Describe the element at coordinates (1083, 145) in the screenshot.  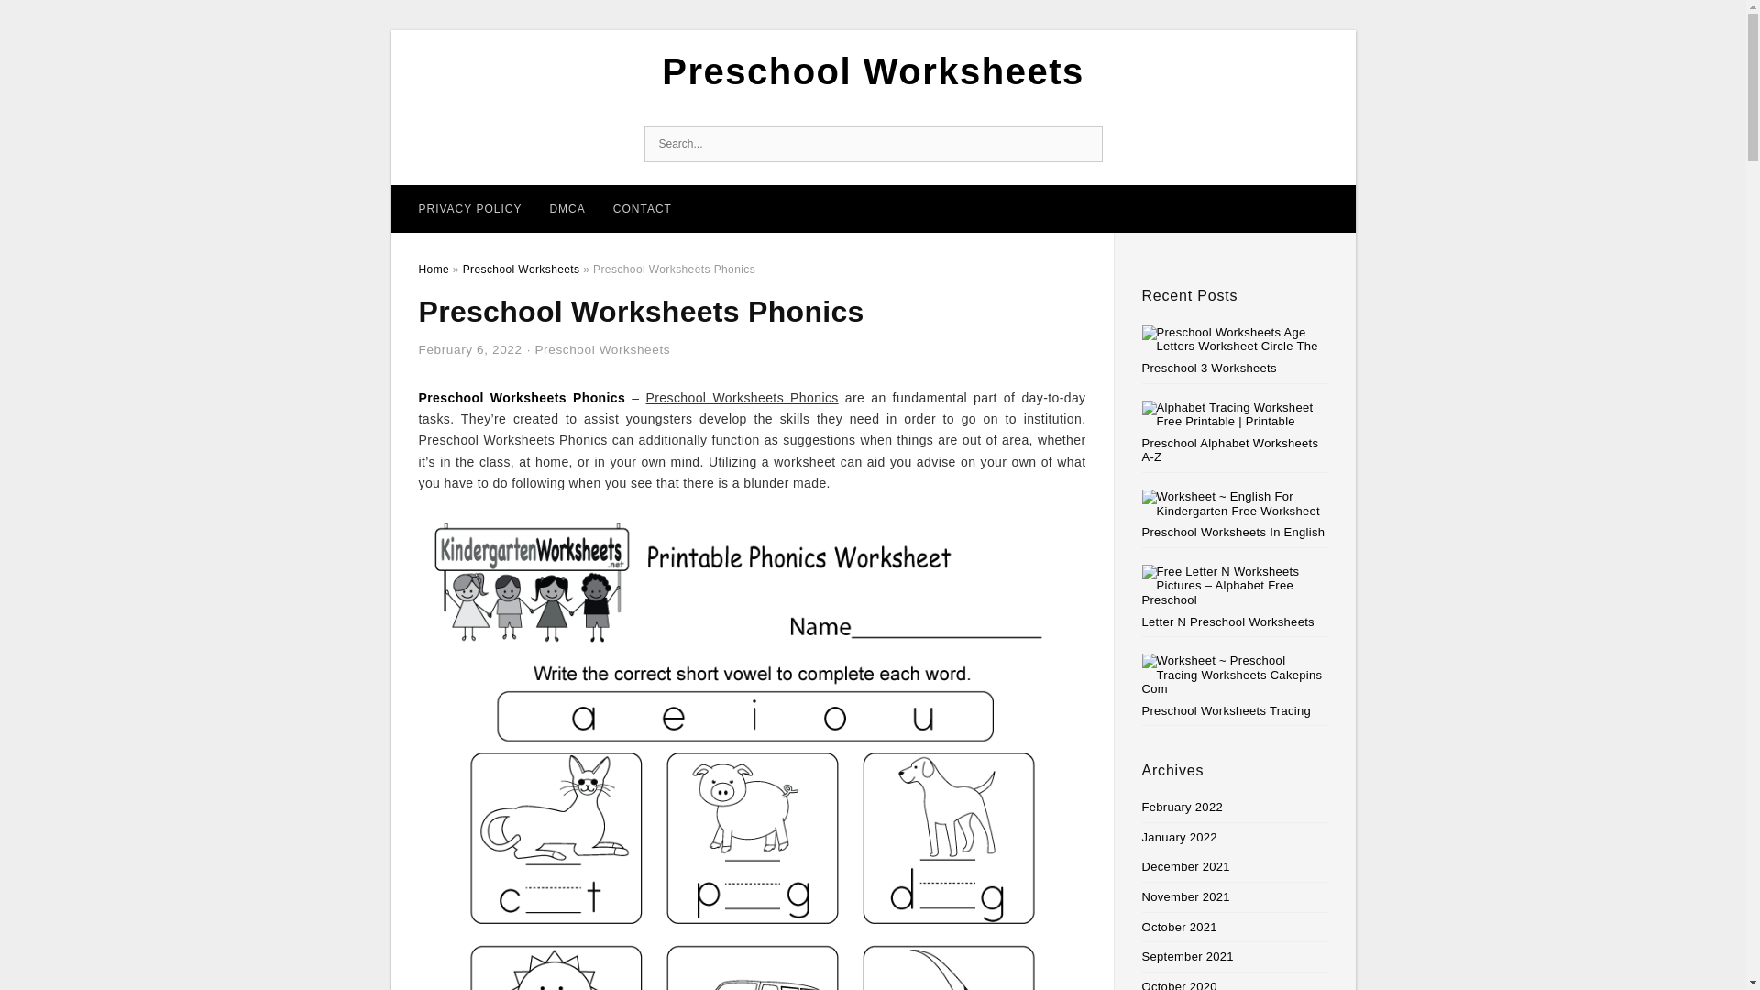
I see `Search` at that location.